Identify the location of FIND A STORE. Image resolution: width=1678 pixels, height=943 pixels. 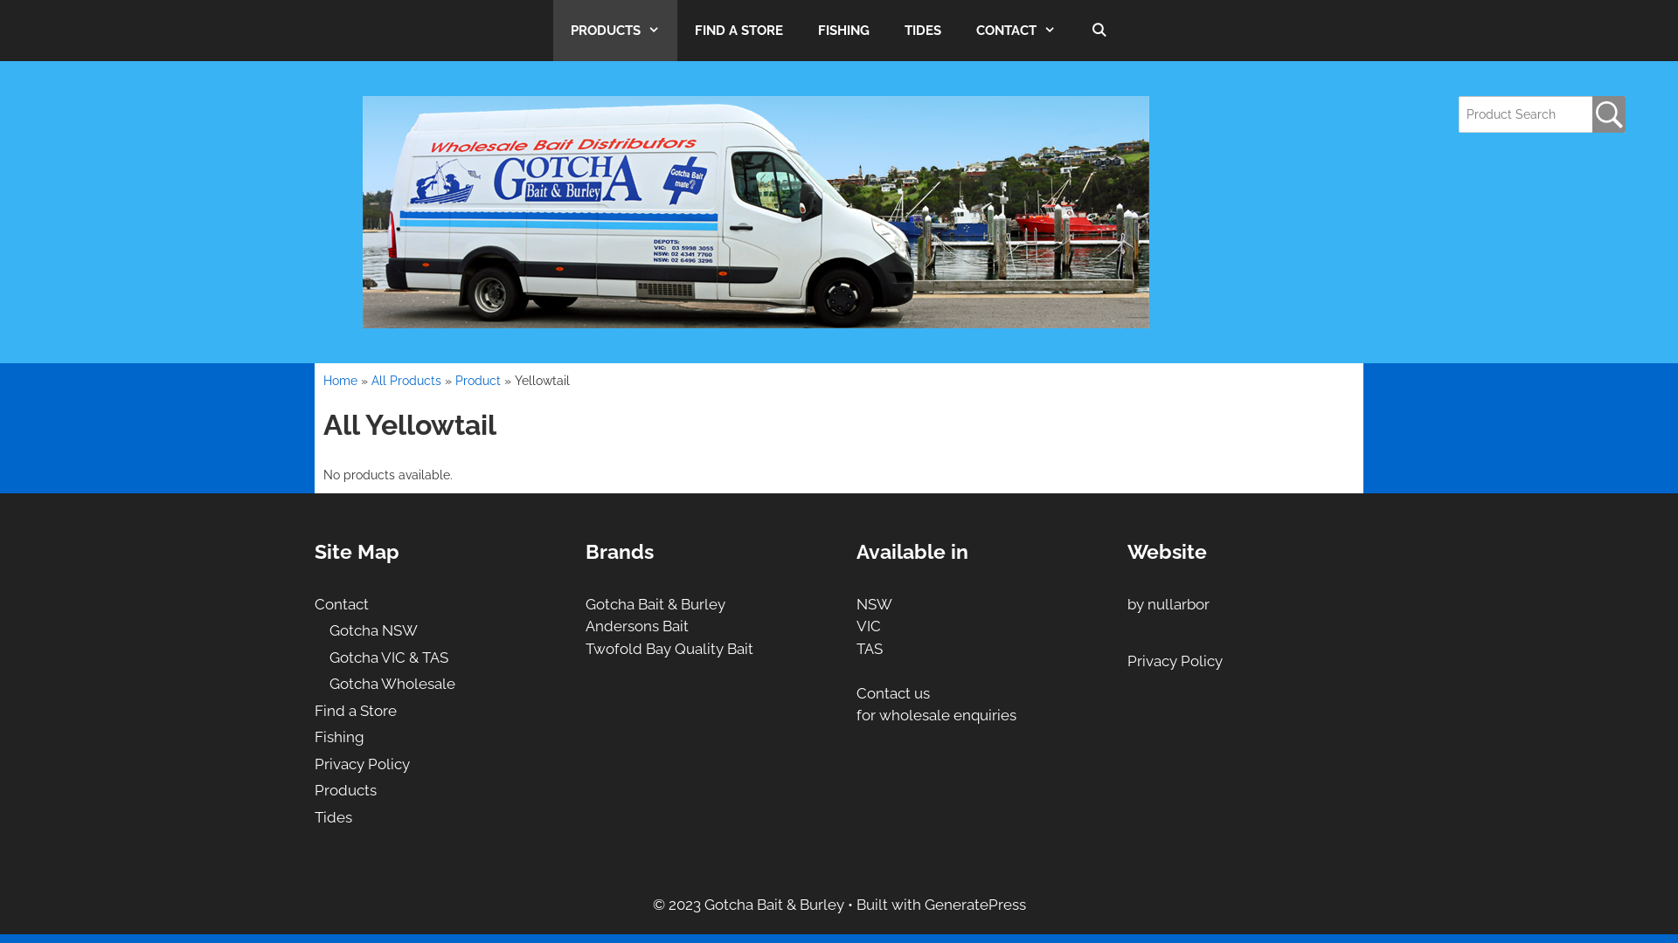
(739, 31).